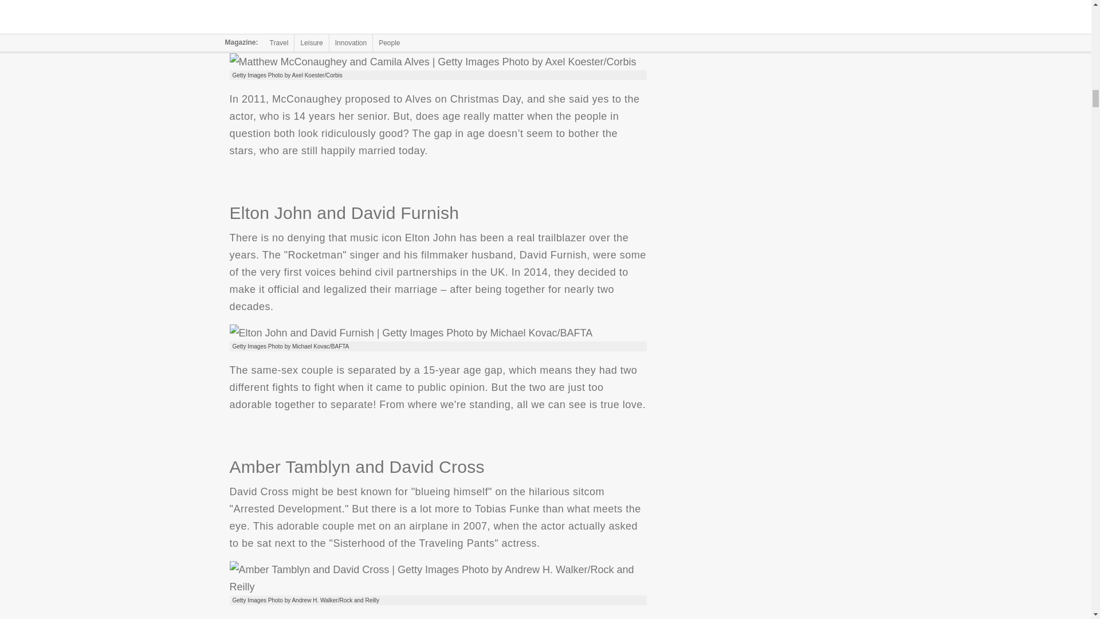  What do you see at coordinates (410, 332) in the screenshot?
I see `Elton John and David Furnish` at bounding box center [410, 332].